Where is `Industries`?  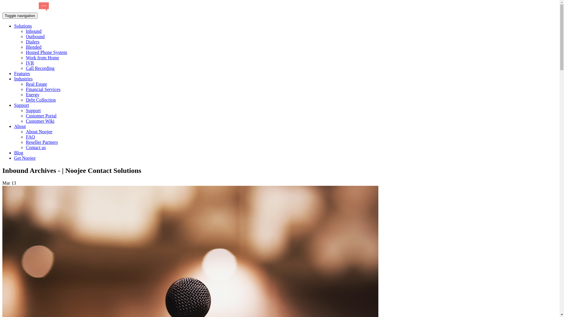 Industries is located at coordinates (23, 79).